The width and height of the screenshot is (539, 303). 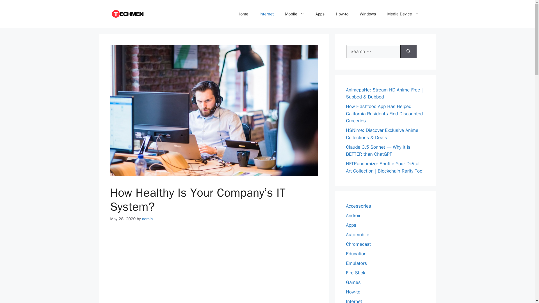 I want to click on How-to, so click(x=342, y=14).